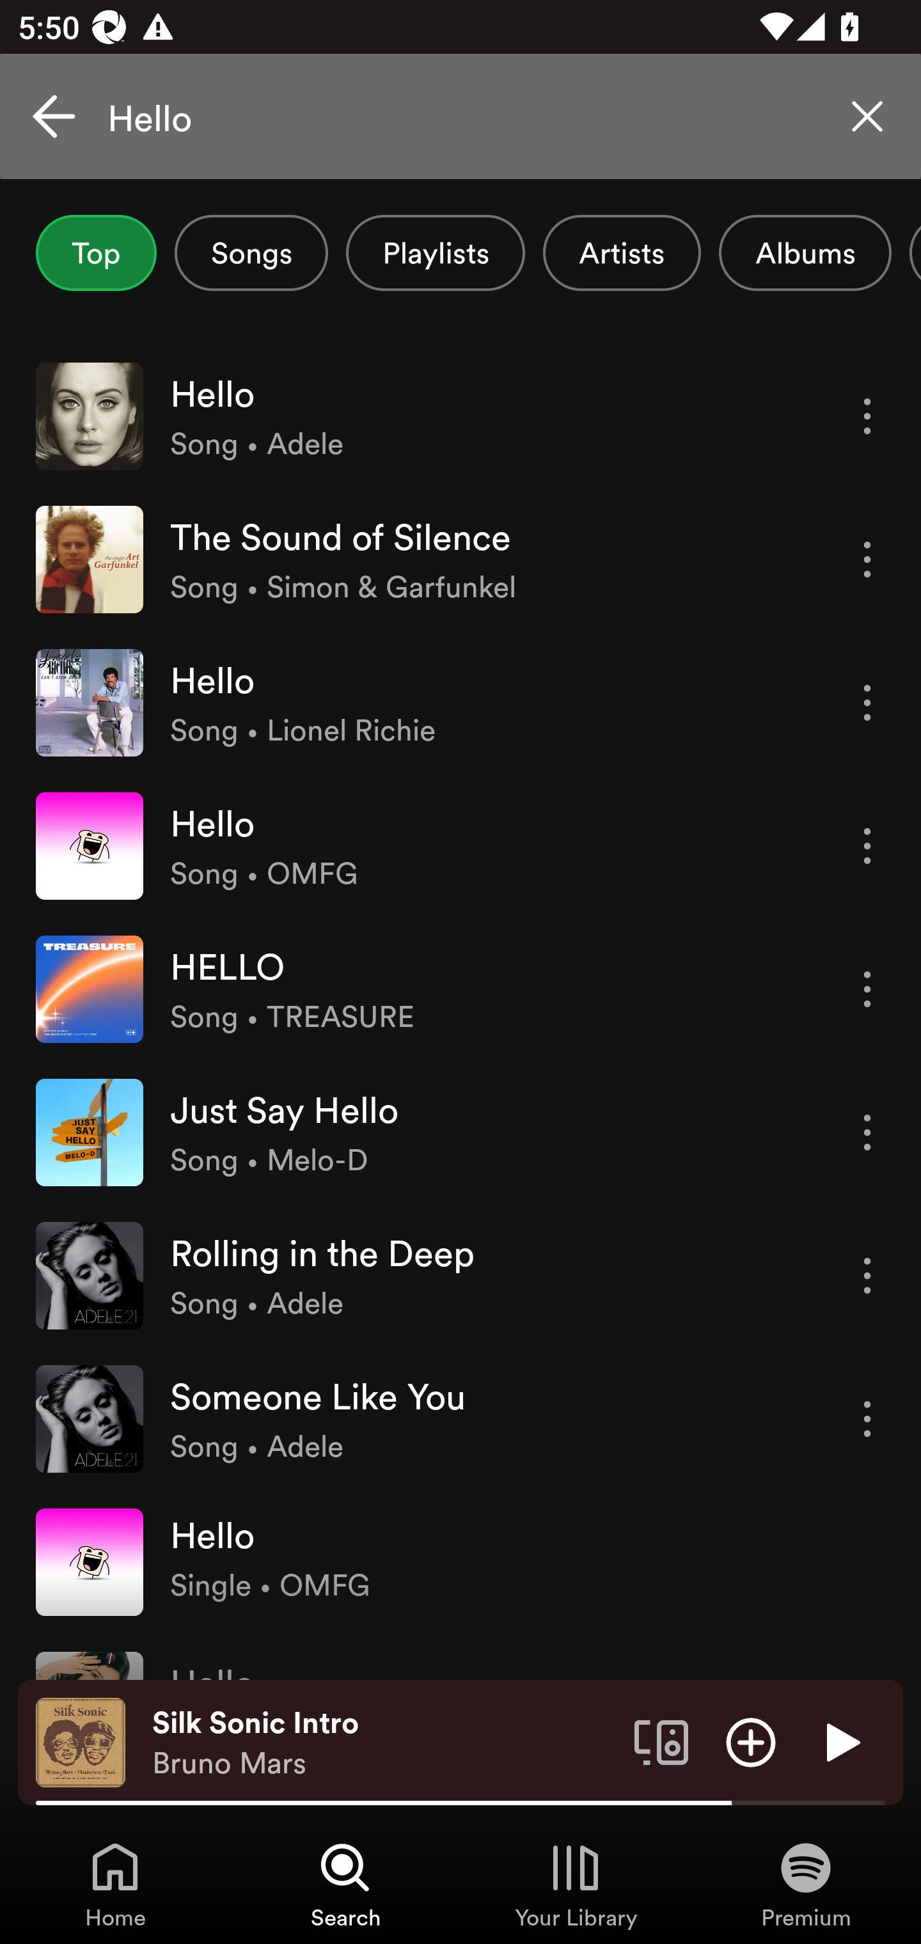  Describe the element at coordinates (81, 1741) in the screenshot. I see `The cover art of the currently playing track` at that location.